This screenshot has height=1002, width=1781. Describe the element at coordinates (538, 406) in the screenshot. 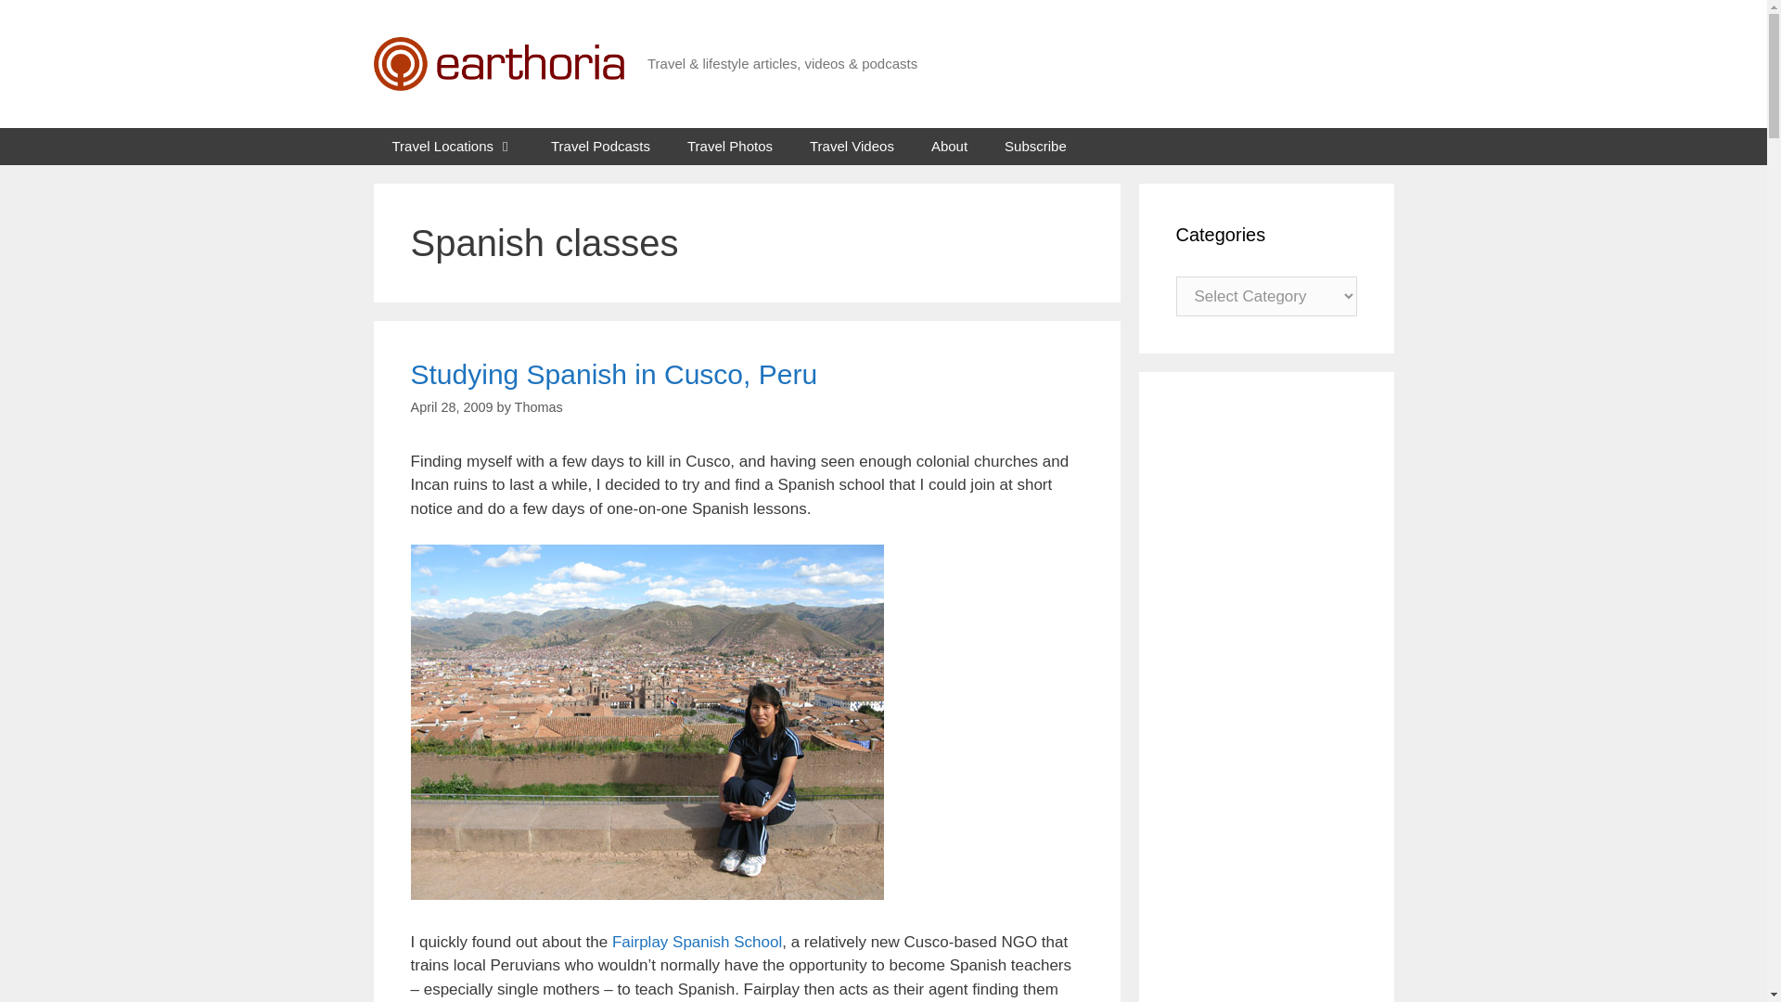

I see `View all posts by Thomas` at that location.